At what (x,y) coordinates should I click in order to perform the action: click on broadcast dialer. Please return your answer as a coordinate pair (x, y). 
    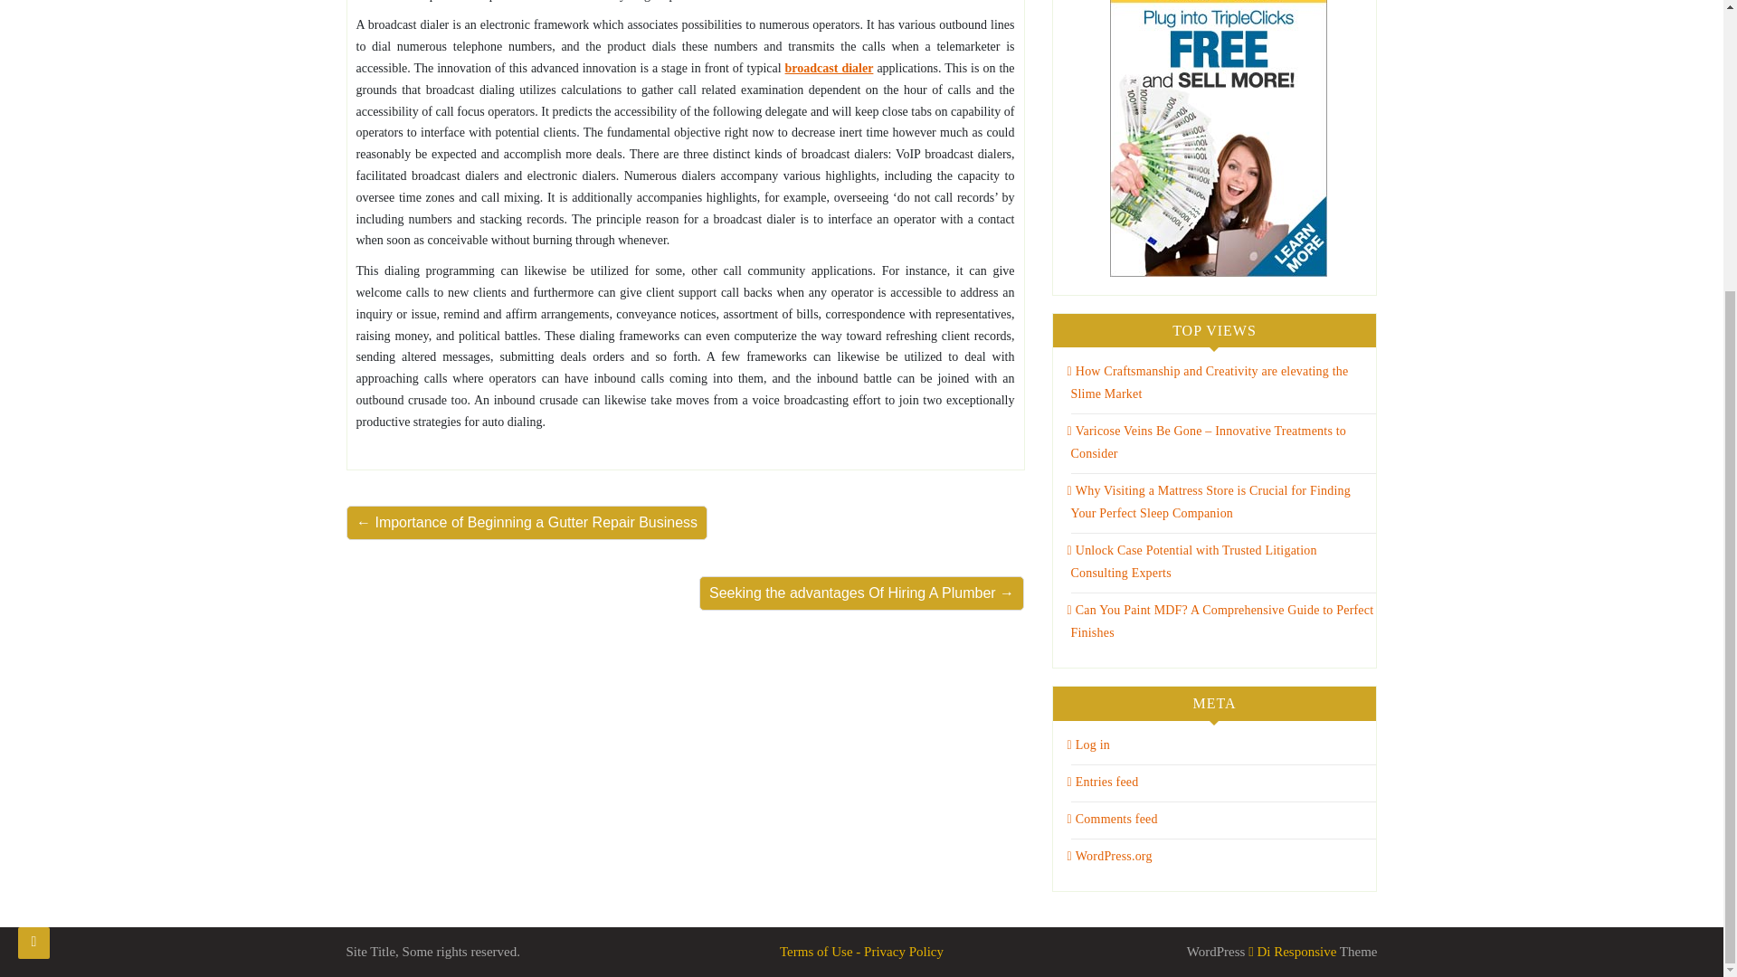
    Looking at the image, I should click on (829, 69).